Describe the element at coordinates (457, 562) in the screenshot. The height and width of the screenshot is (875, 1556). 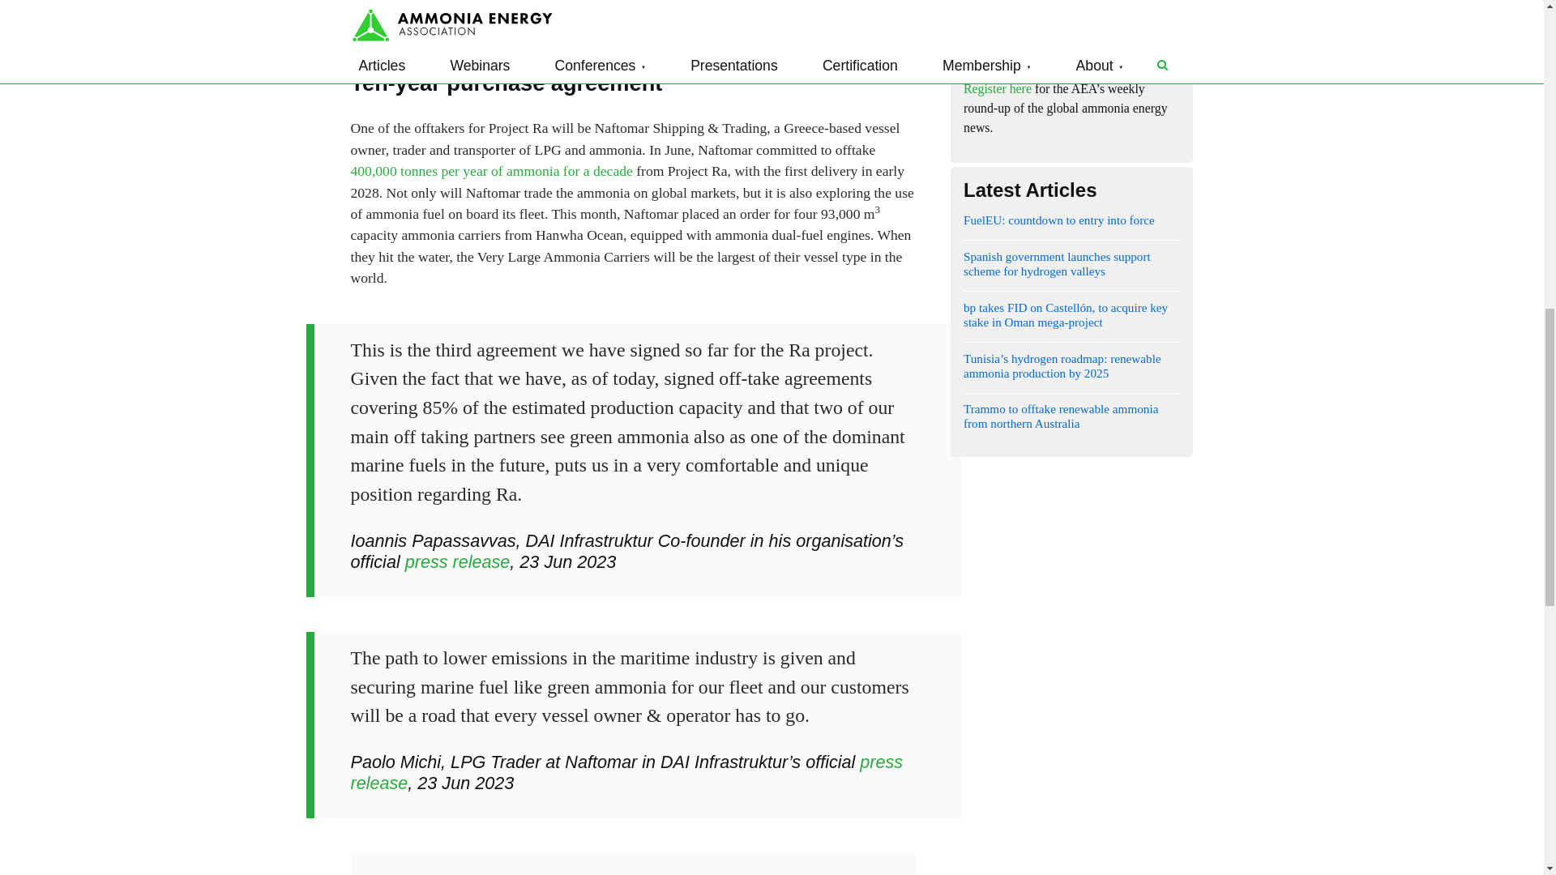
I see `press release` at that location.